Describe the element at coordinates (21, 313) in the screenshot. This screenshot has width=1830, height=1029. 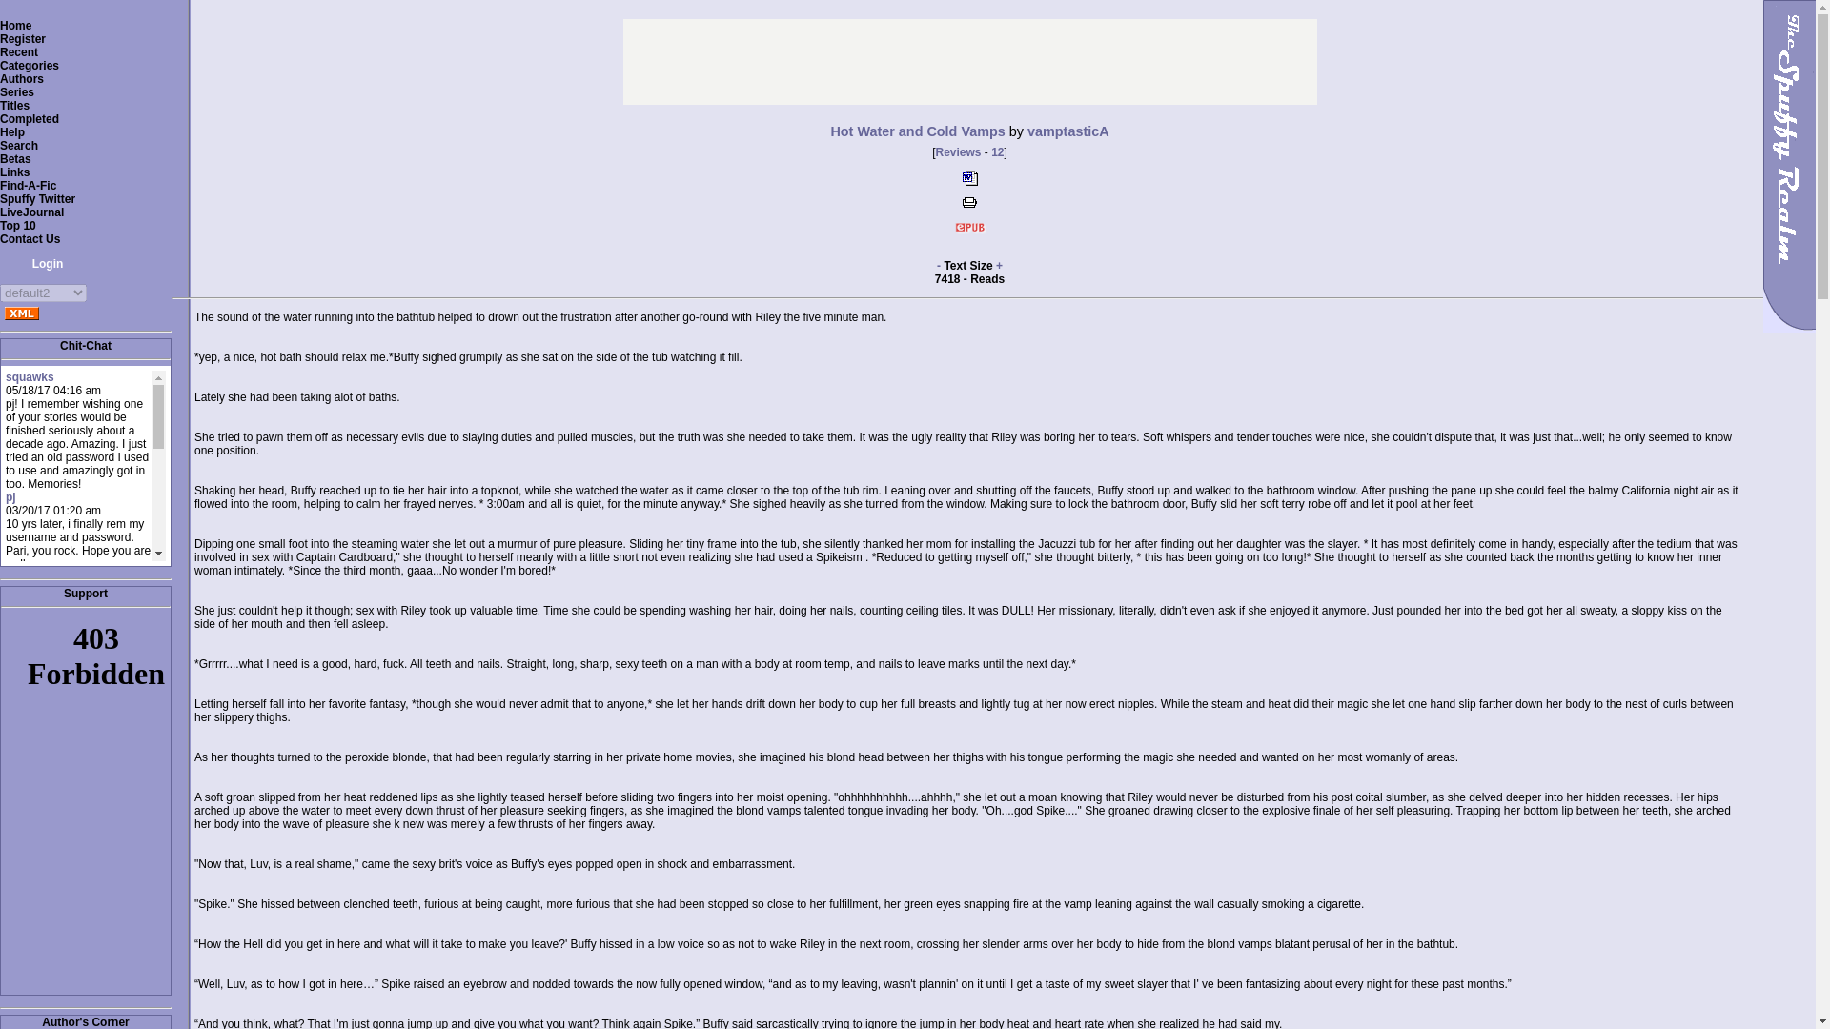
I see `RSS` at that location.